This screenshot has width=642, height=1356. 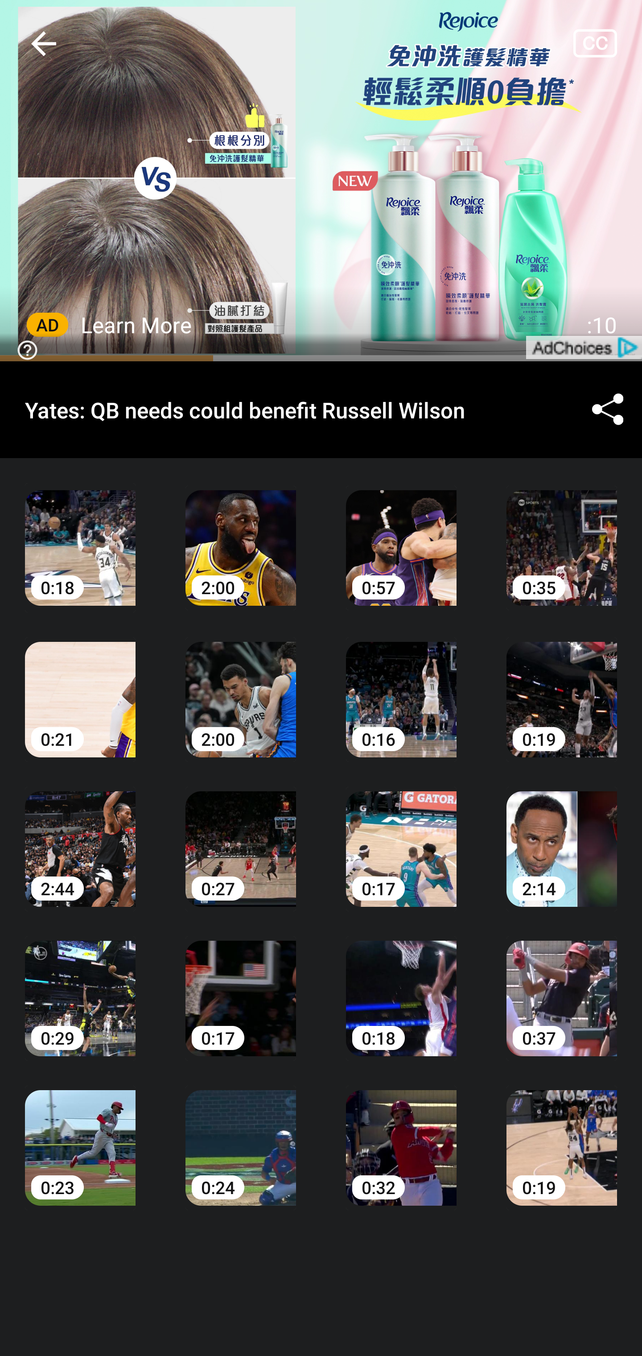 What do you see at coordinates (44, 43) in the screenshot?
I see `Navigate up` at bounding box center [44, 43].